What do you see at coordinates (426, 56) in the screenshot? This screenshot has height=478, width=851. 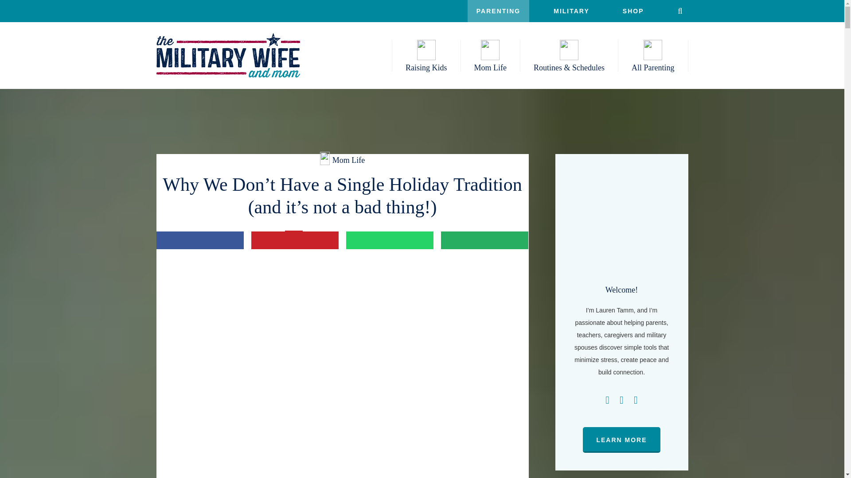 I see `Raising Kids` at bounding box center [426, 56].